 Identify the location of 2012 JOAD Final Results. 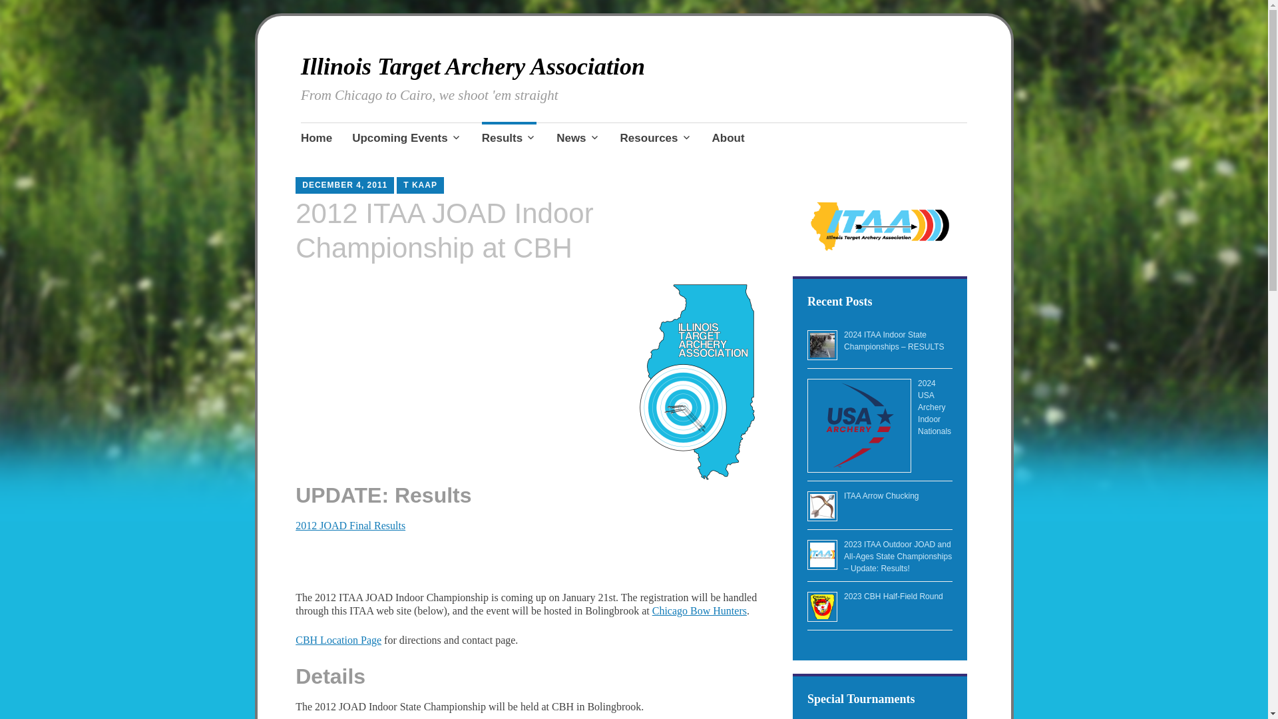
(350, 525).